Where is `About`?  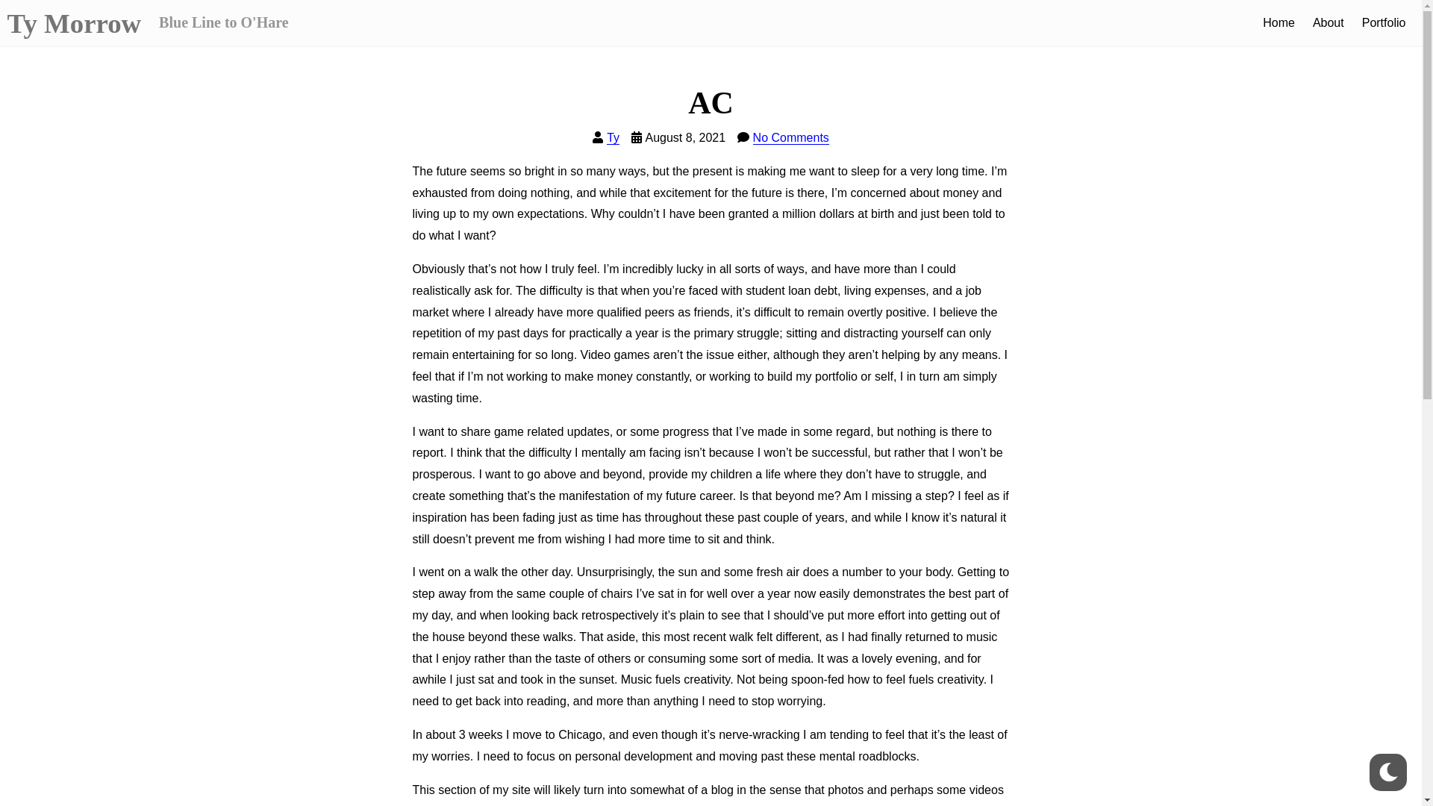 About is located at coordinates (1329, 23).